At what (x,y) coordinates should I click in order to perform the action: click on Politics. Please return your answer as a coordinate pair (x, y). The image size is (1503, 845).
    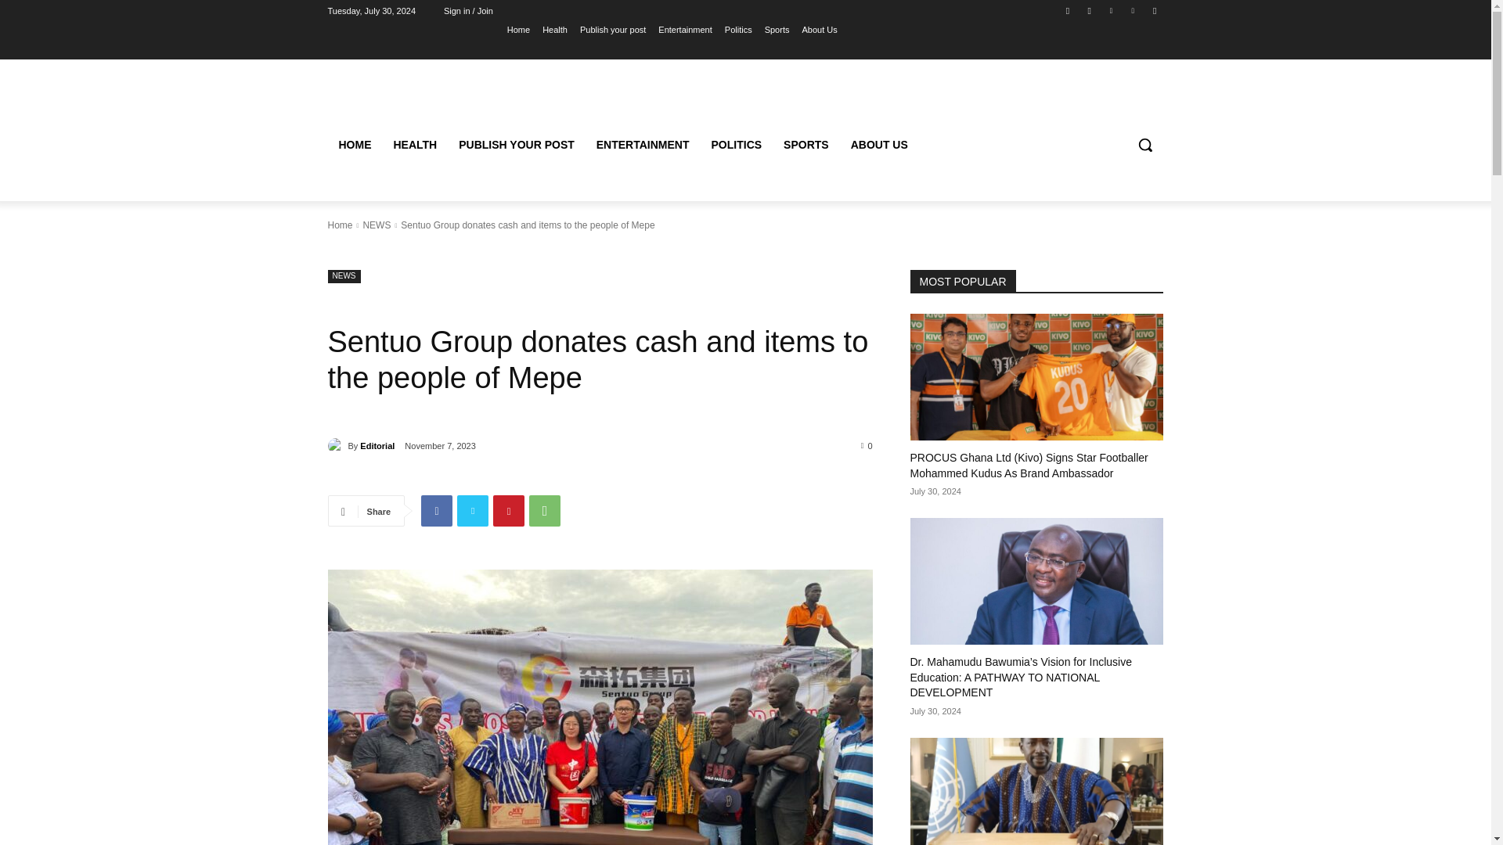
    Looking at the image, I should click on (738, 29).